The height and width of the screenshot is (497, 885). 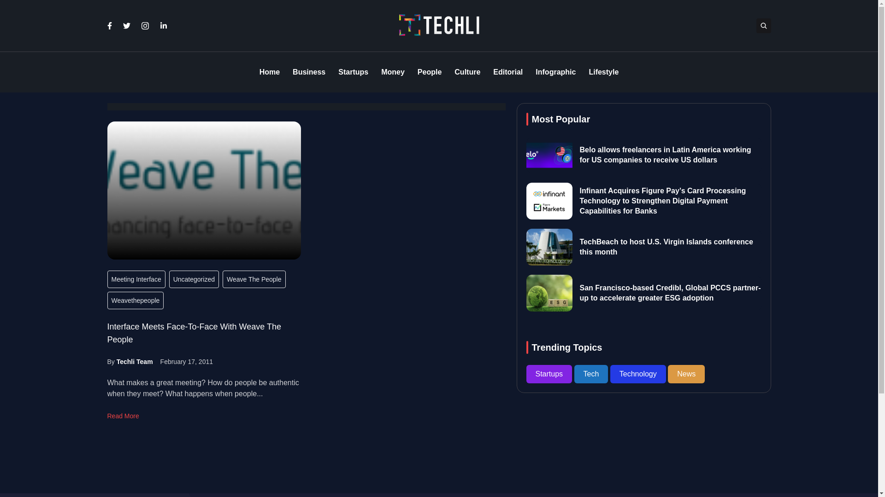 What do you see at coordinates (123, 416) in the screenshot?
I see `Read More` at bounding box center [123, 416].